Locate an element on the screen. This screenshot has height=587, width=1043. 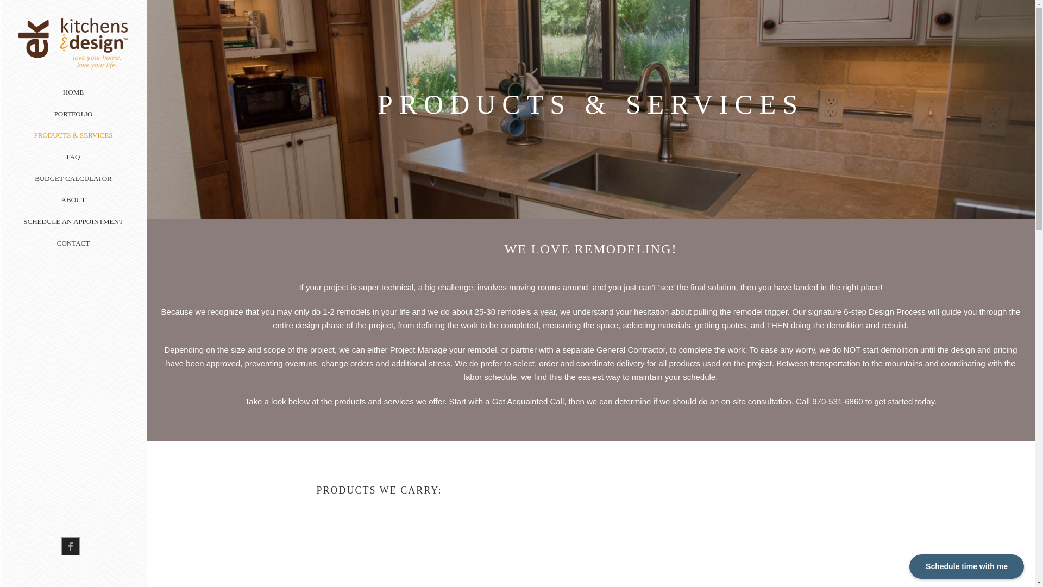
EK KITCHENS AND DESIGN is located at coordinates (73, 59).